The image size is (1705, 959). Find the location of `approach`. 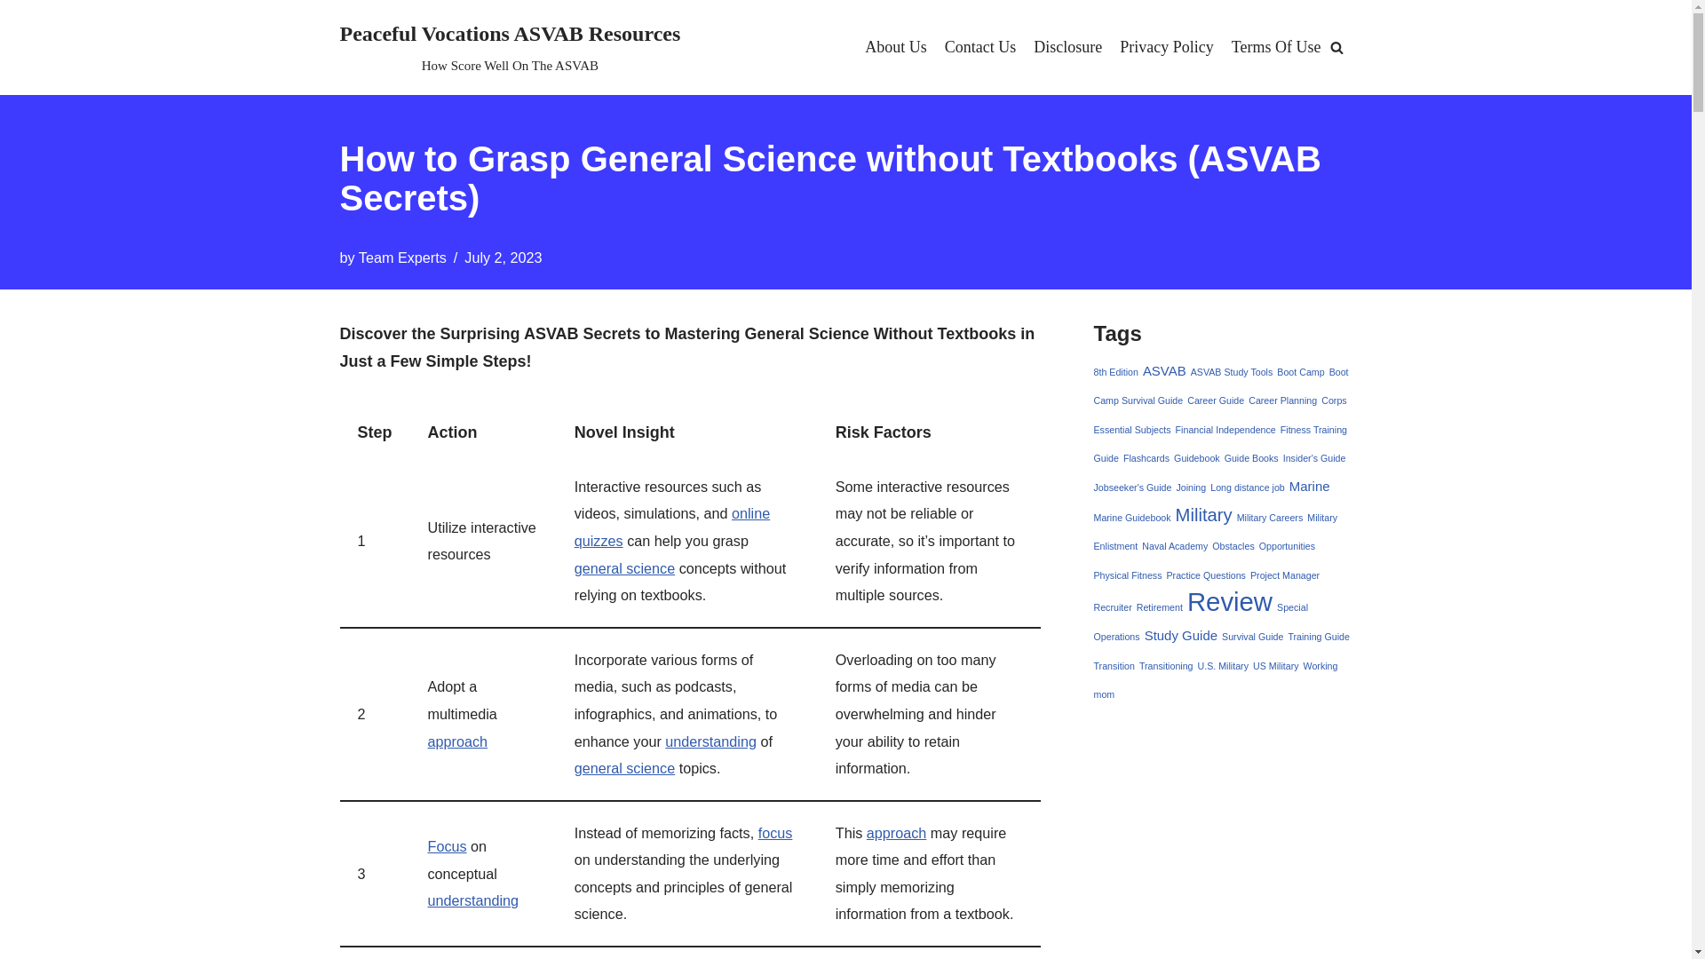

approach is located at coordinates (897, 833).